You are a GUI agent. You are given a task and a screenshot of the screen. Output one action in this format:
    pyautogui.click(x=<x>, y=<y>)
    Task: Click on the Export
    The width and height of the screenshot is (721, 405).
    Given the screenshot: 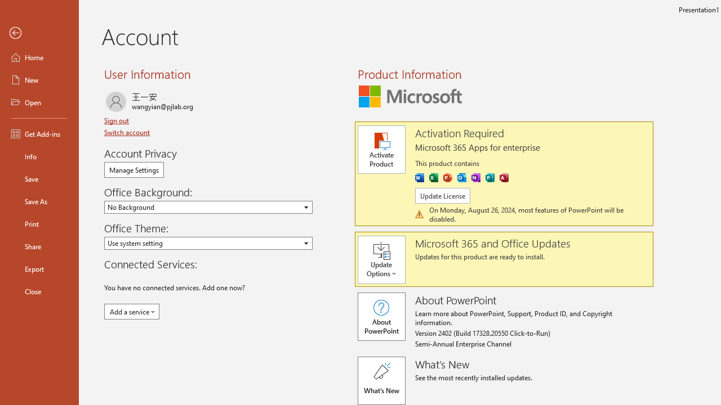 What is the action you would take?
    pyautogui.click(x=39, y=269)
    